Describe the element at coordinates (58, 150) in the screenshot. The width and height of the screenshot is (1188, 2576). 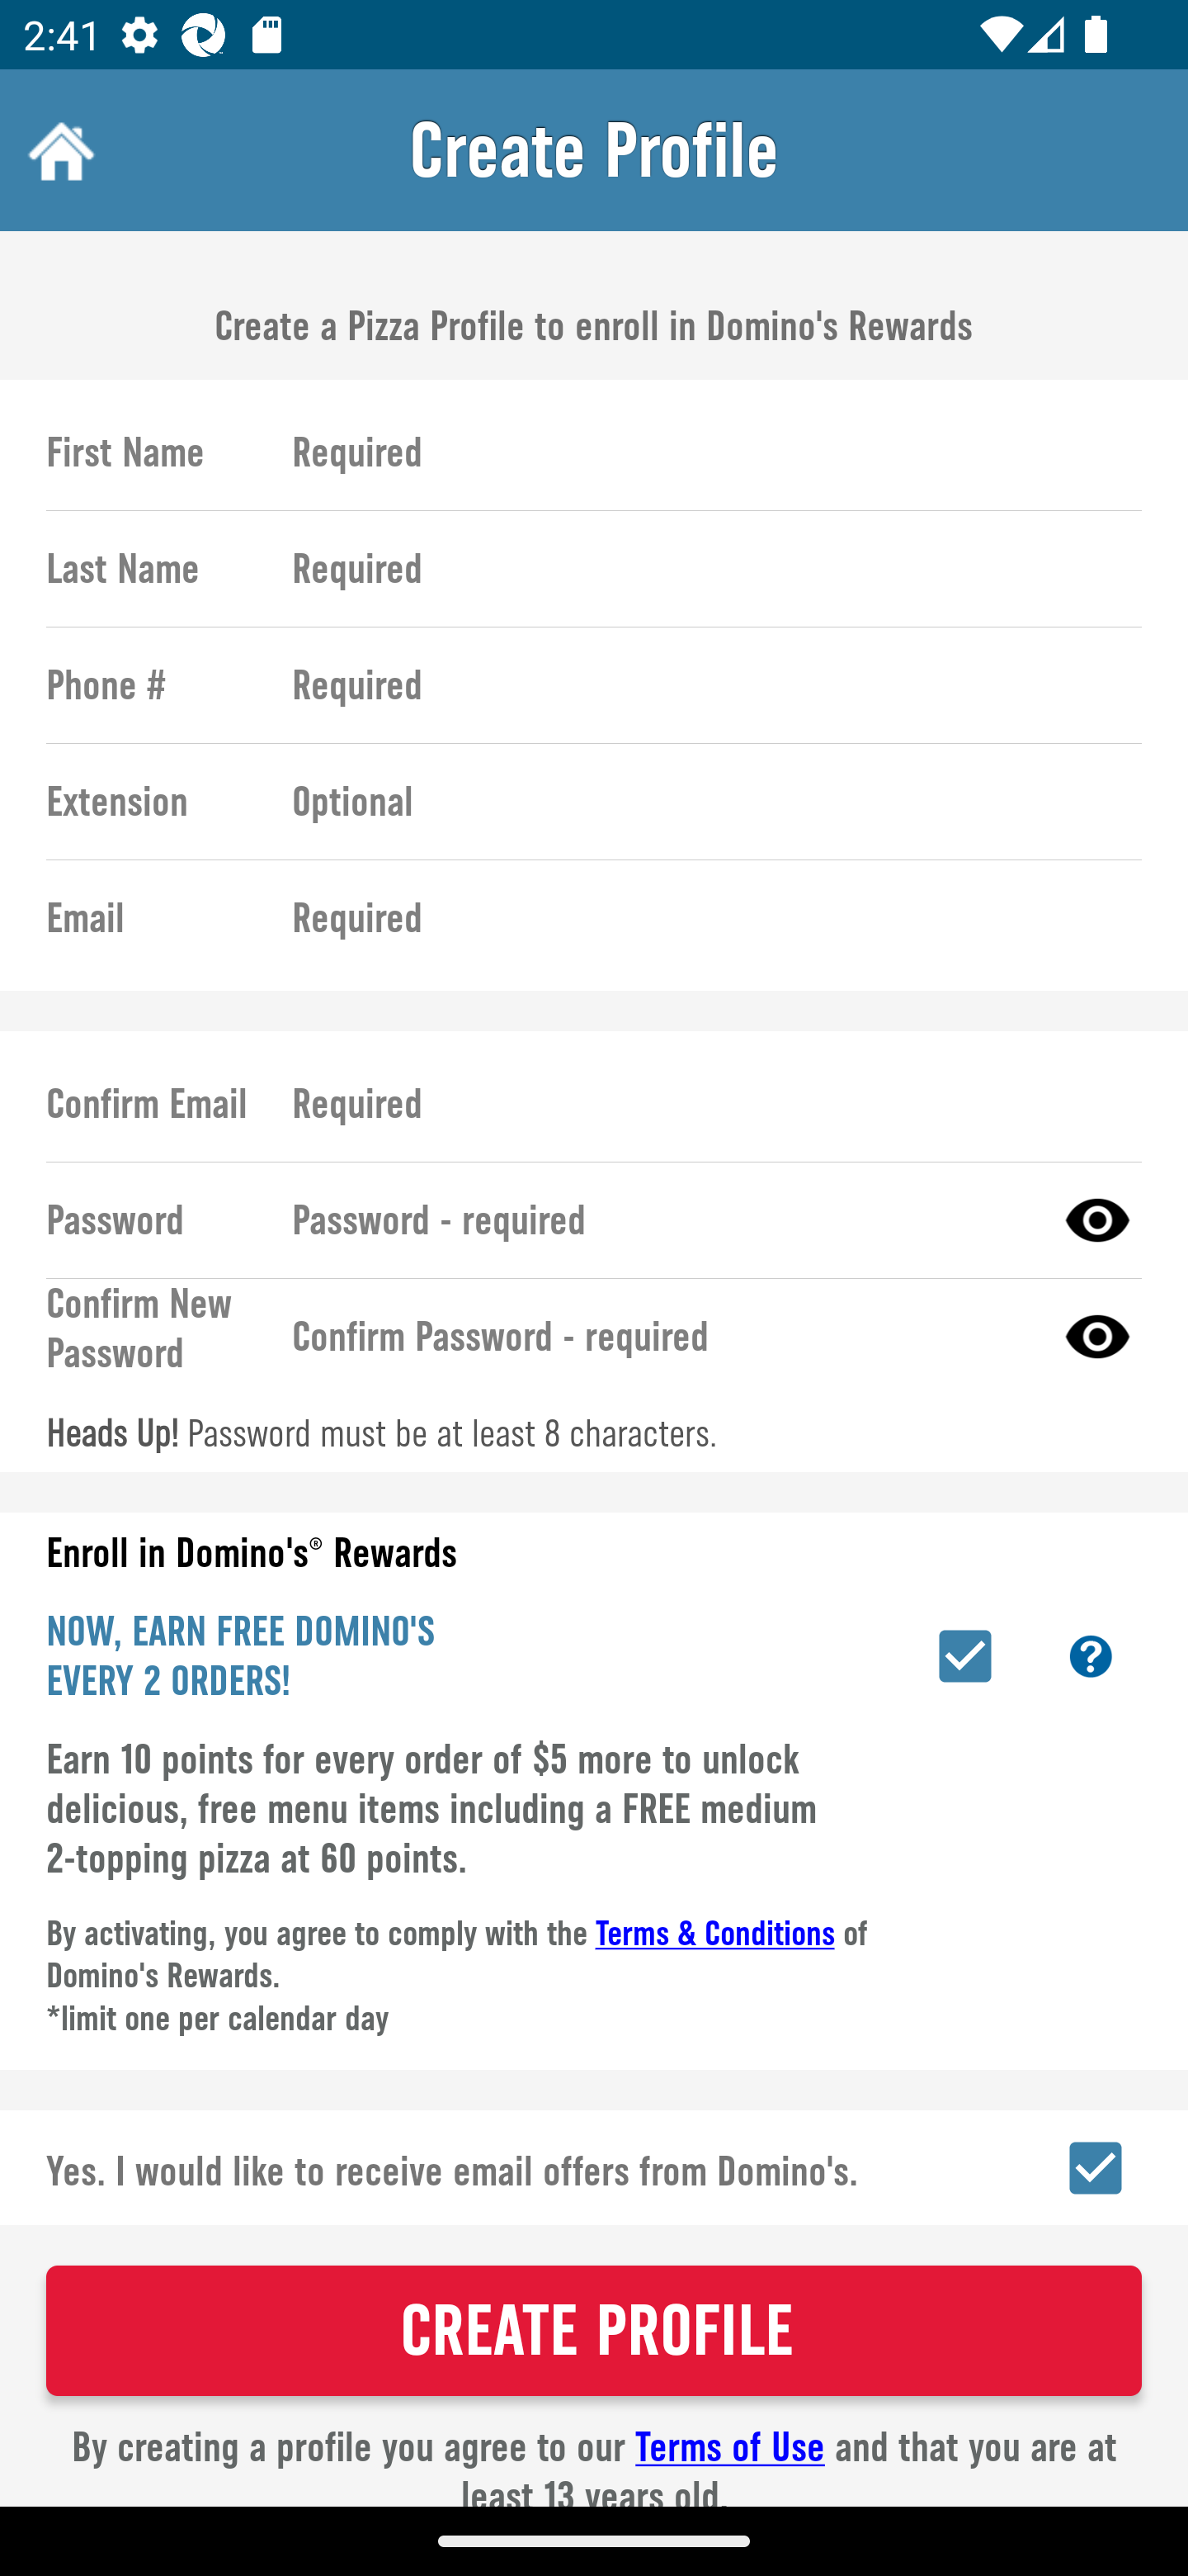
I see `Home` at that location.